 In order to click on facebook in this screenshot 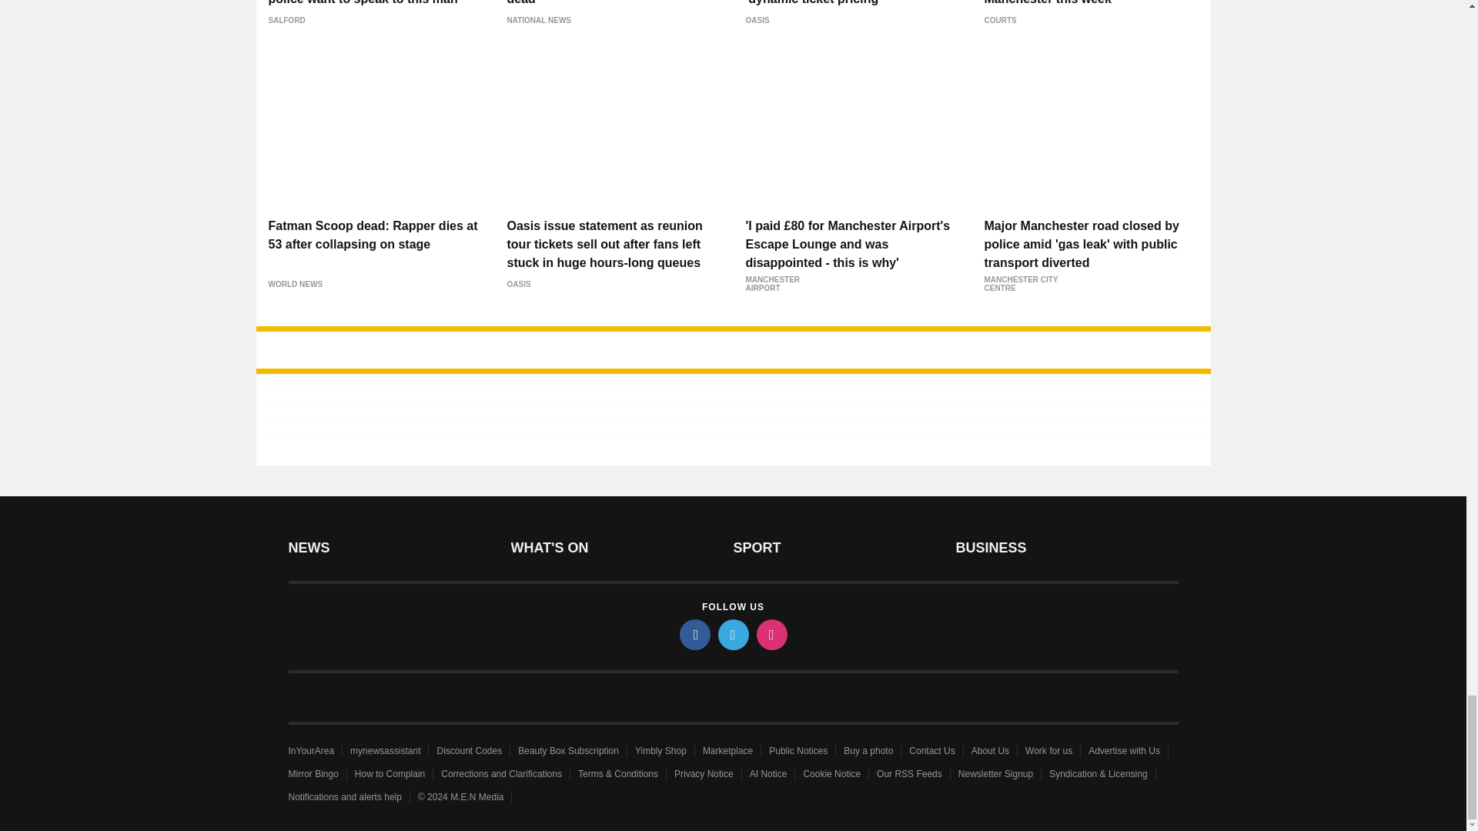, I will do `click(694, 634)`.